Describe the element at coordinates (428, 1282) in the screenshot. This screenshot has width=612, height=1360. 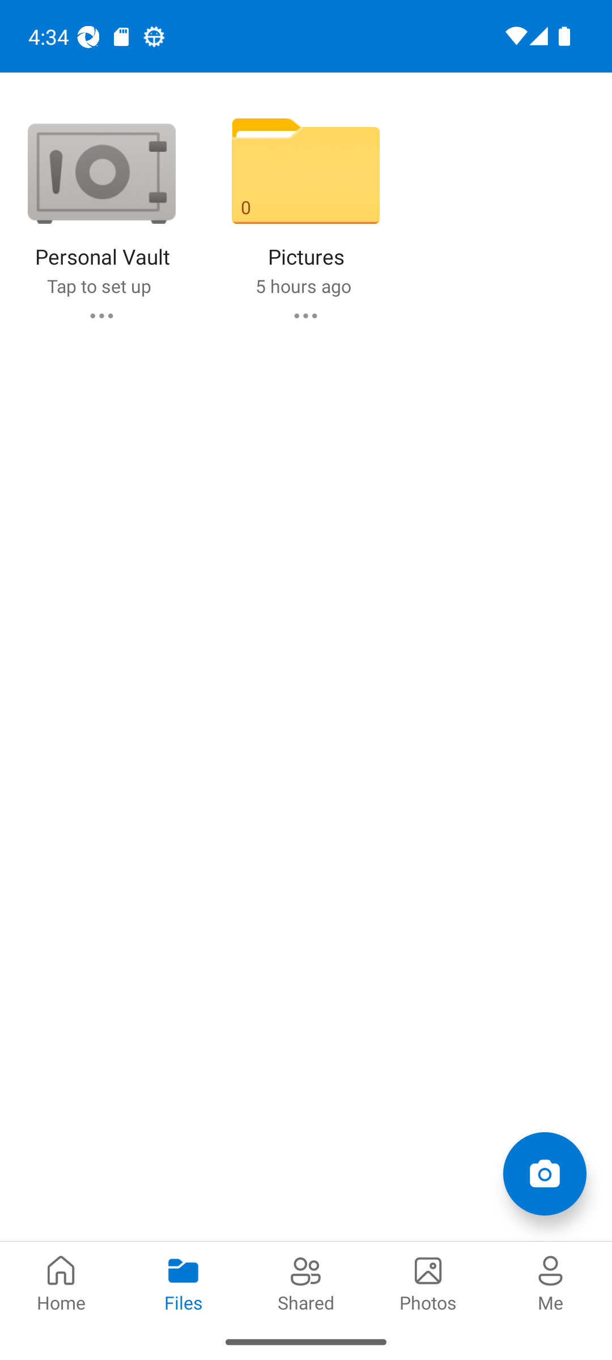
I see `Photos pivot Photos` at that location.